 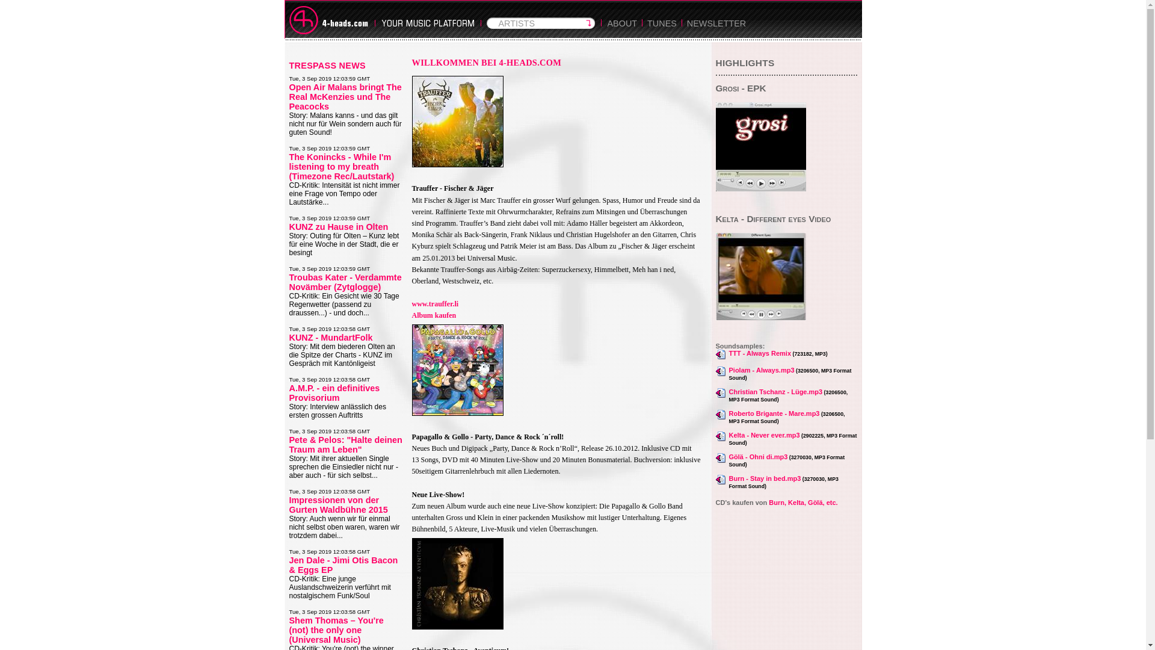 I want to click on KUNZ - MundartFolk, so click(x=331, y=338).